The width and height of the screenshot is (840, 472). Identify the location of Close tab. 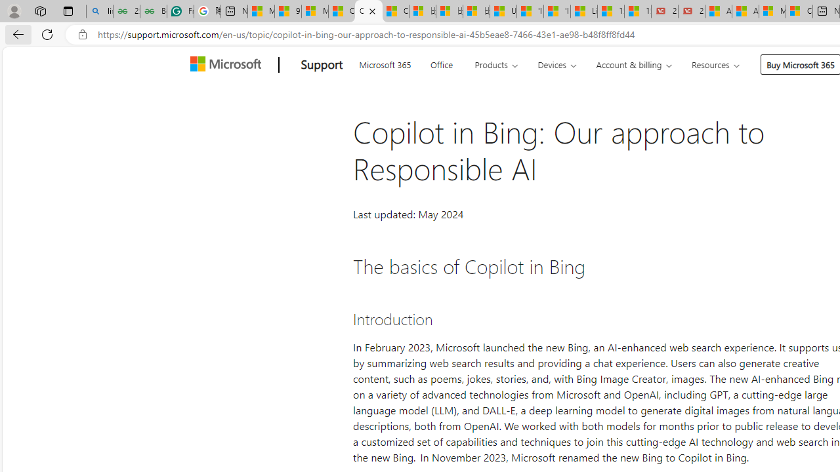
(373, 10).